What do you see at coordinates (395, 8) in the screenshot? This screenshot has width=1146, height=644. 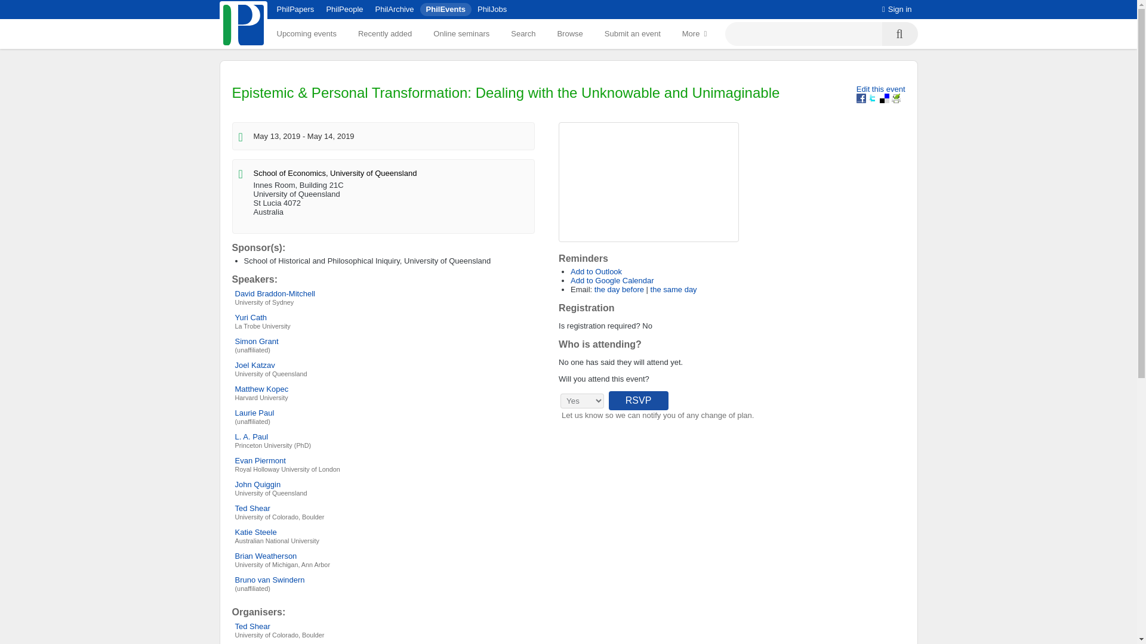 I see `PhilArchive` at bounding box center [395, 8].